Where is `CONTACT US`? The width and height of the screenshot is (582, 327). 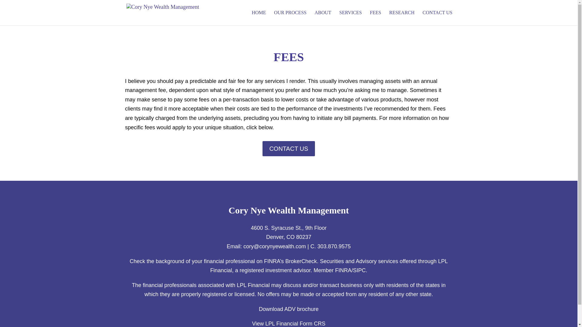
CONTACT US is located at coordinates (437, 18).